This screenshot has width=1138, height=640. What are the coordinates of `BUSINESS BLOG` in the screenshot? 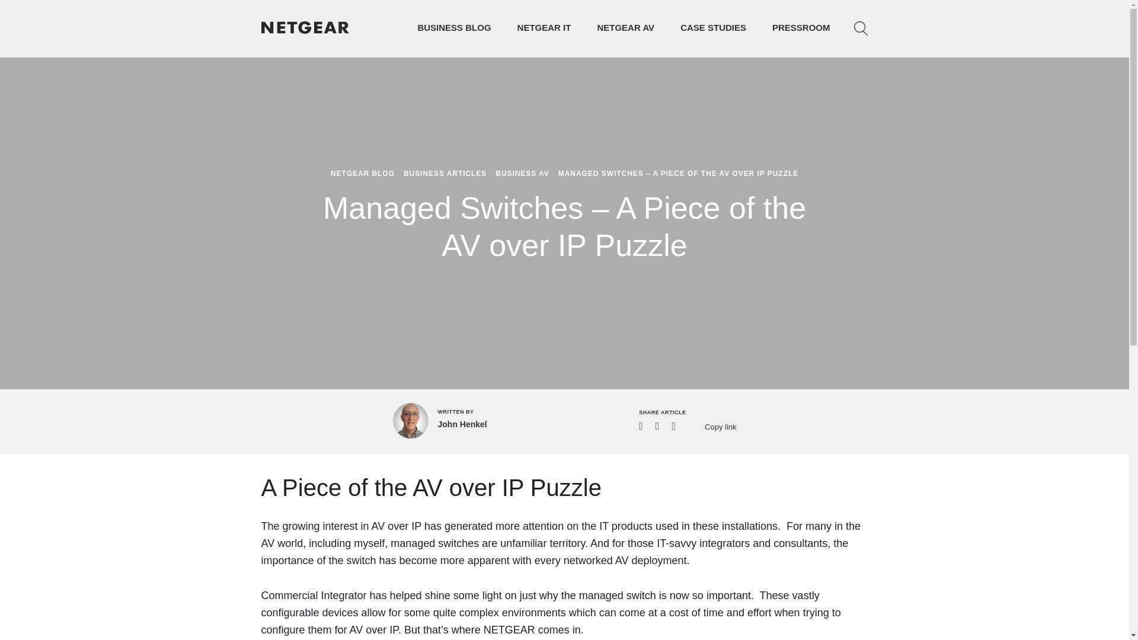 It's located at (454, 27).